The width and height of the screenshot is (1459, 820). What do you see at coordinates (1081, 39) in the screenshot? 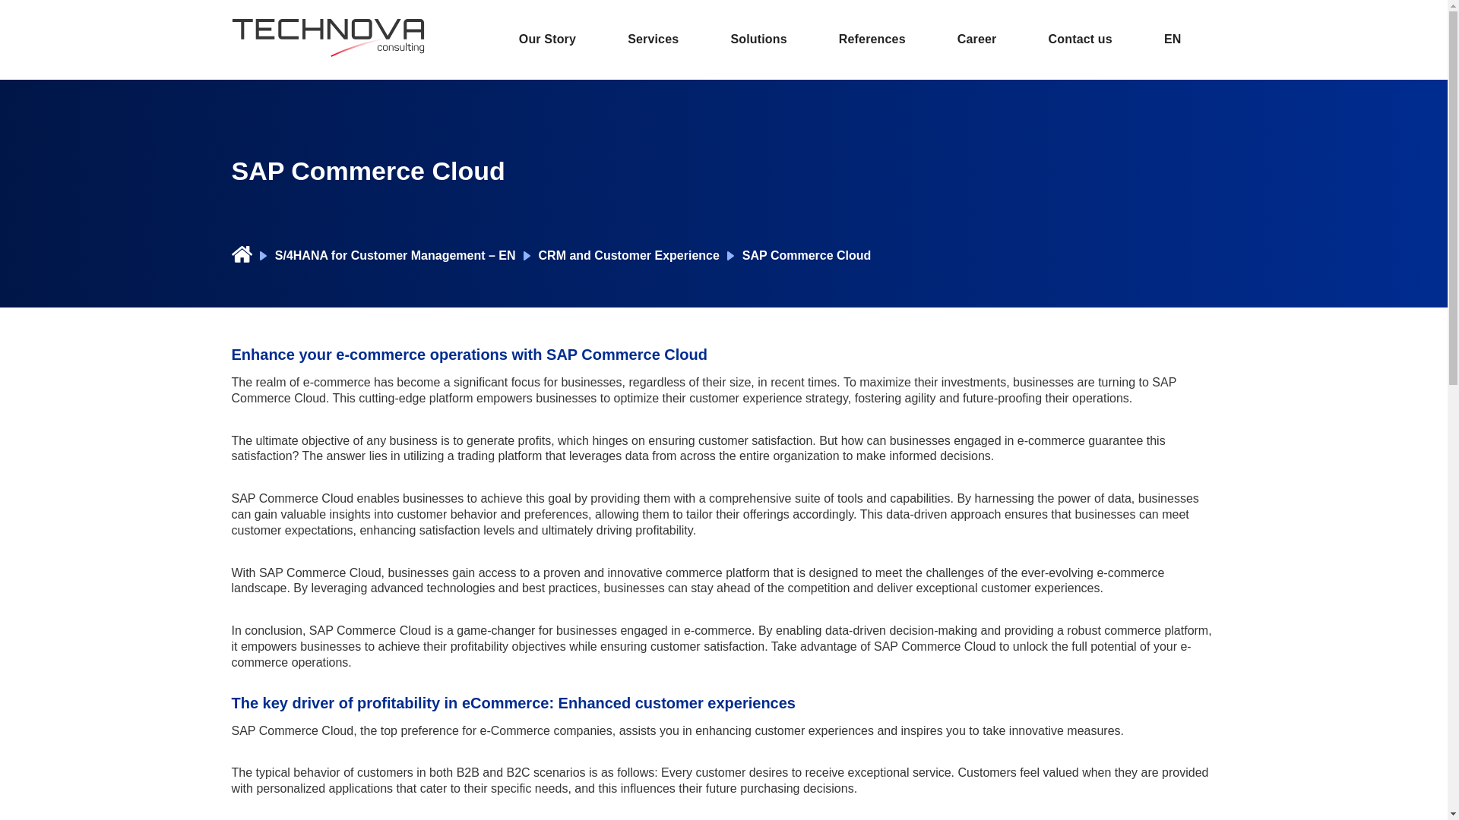
I see `Contact us` at bounding box center [1081, 39].